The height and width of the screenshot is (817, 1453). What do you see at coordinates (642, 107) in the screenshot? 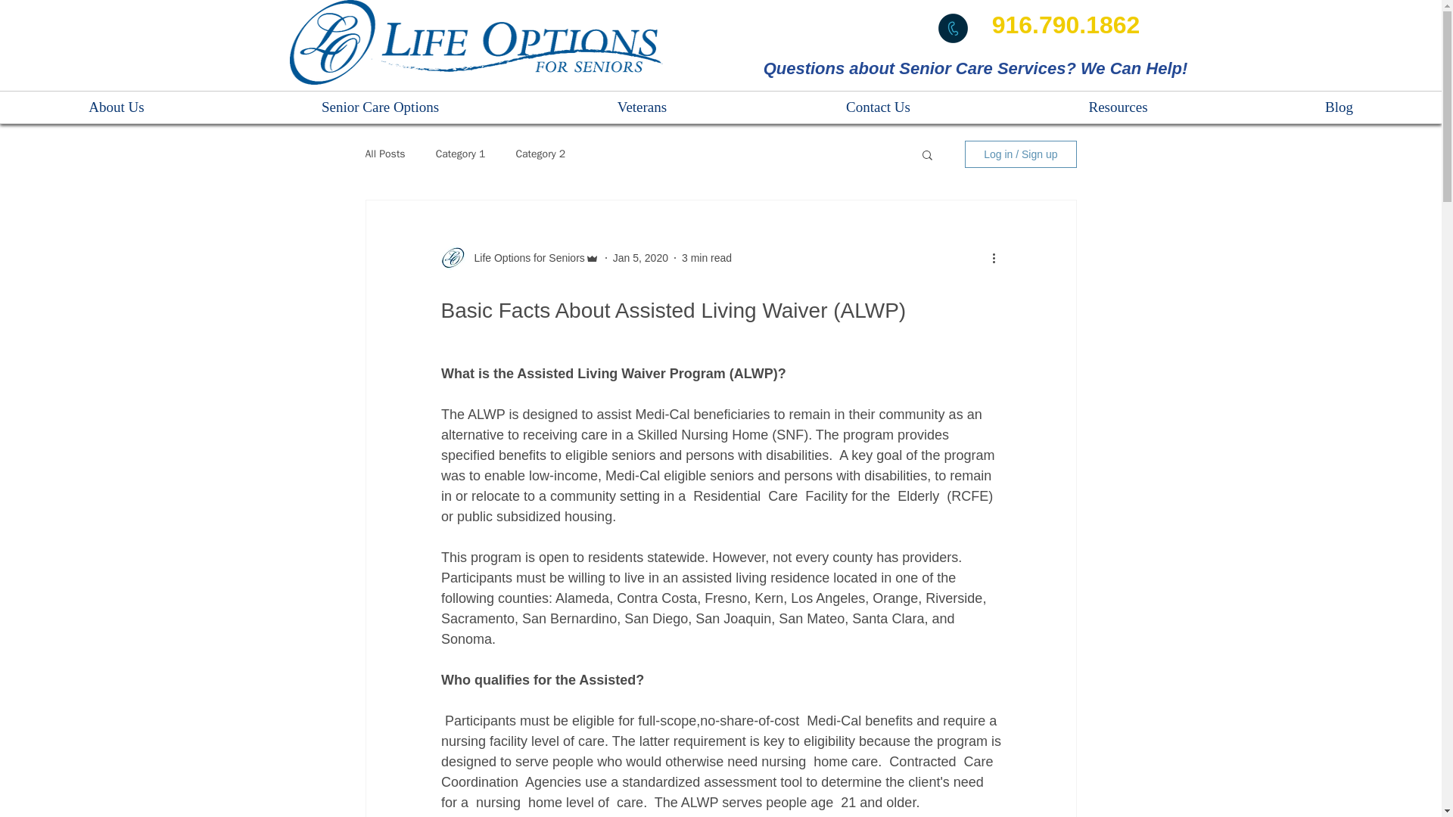
I see `Veterans` at bounding box center [642, 107].